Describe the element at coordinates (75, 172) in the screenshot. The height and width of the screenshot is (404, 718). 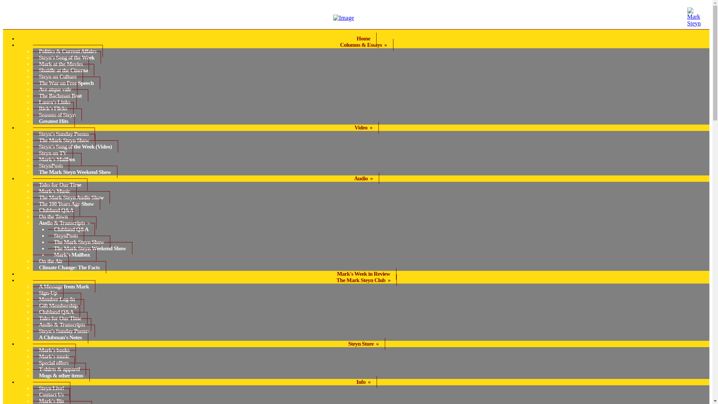
I see `The Mark Steyn Weekend Show` at that location.